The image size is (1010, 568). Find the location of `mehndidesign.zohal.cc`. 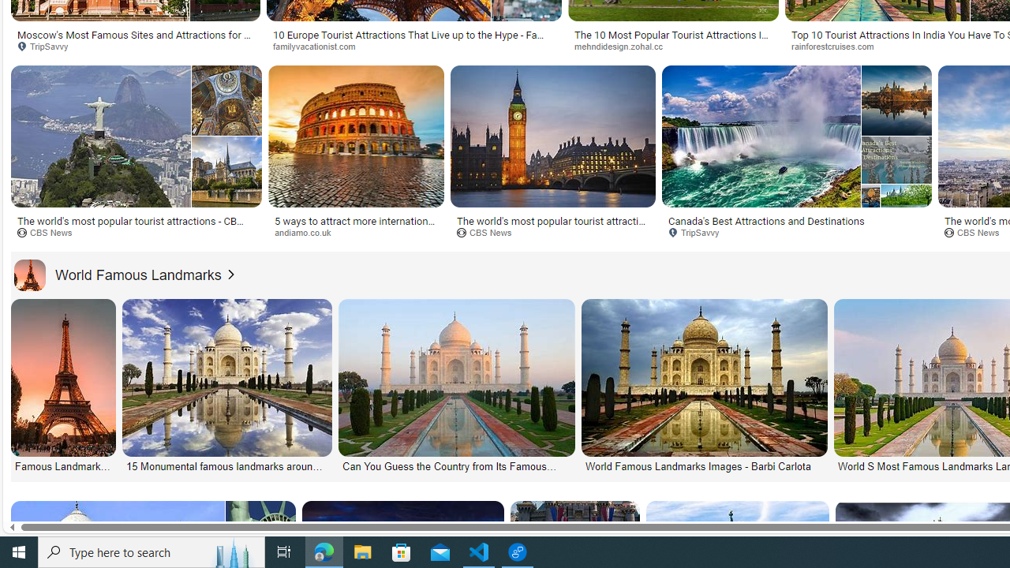

mehndidesign.zohal.cc is located at coordinates (623, 46).